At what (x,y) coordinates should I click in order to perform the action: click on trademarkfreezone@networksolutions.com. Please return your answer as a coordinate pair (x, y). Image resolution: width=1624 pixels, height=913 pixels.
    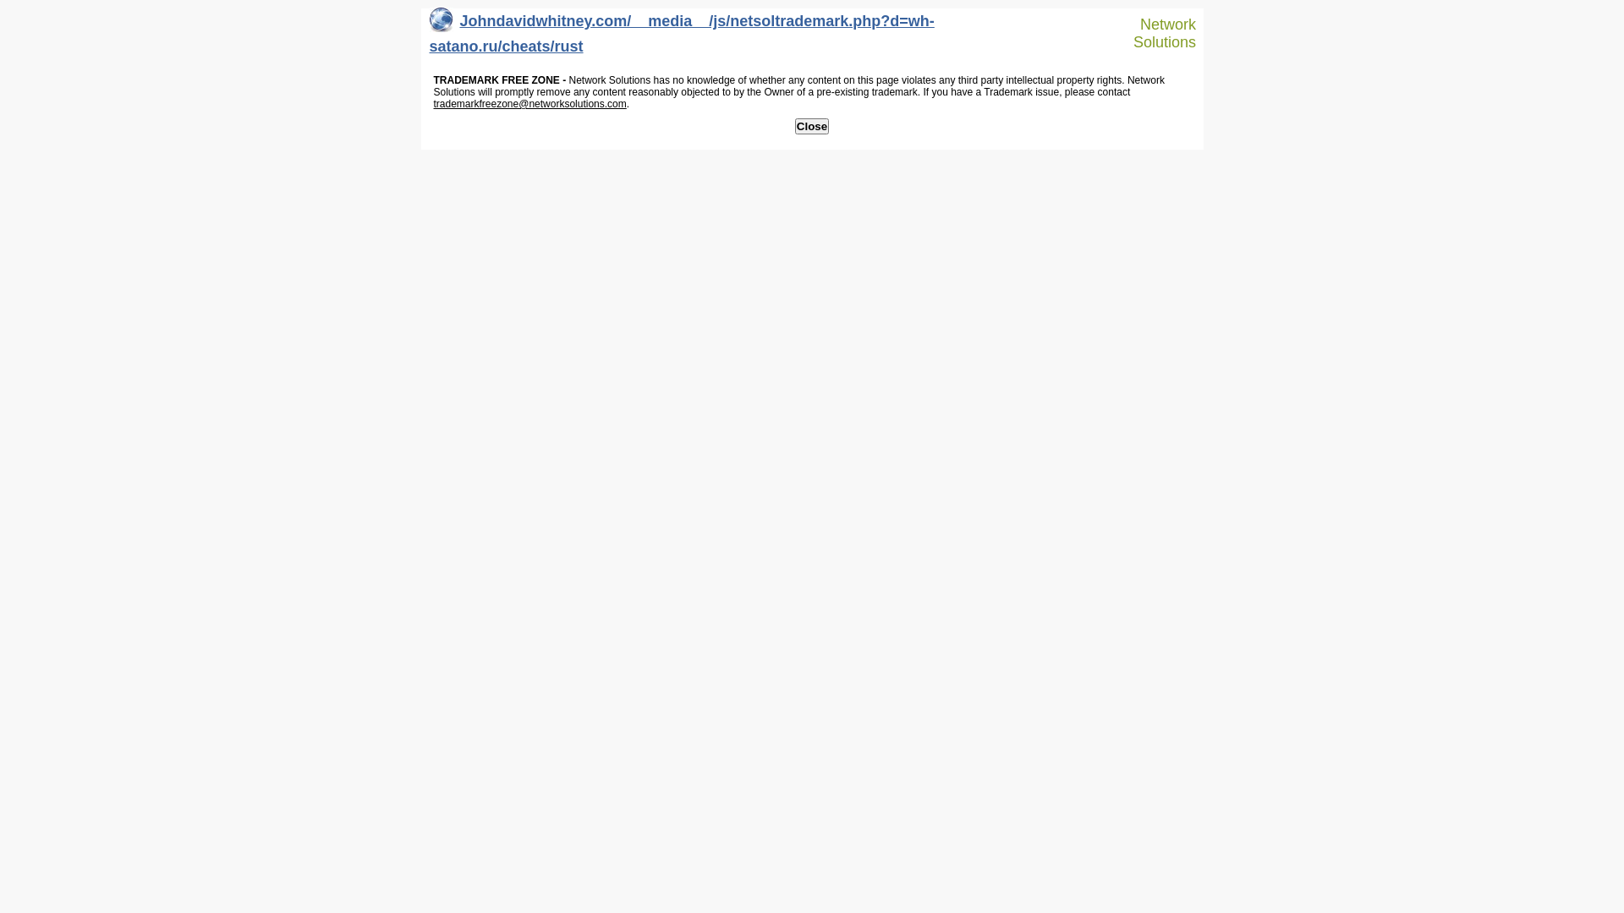
    Looking at the image, I should click on (529, 104).